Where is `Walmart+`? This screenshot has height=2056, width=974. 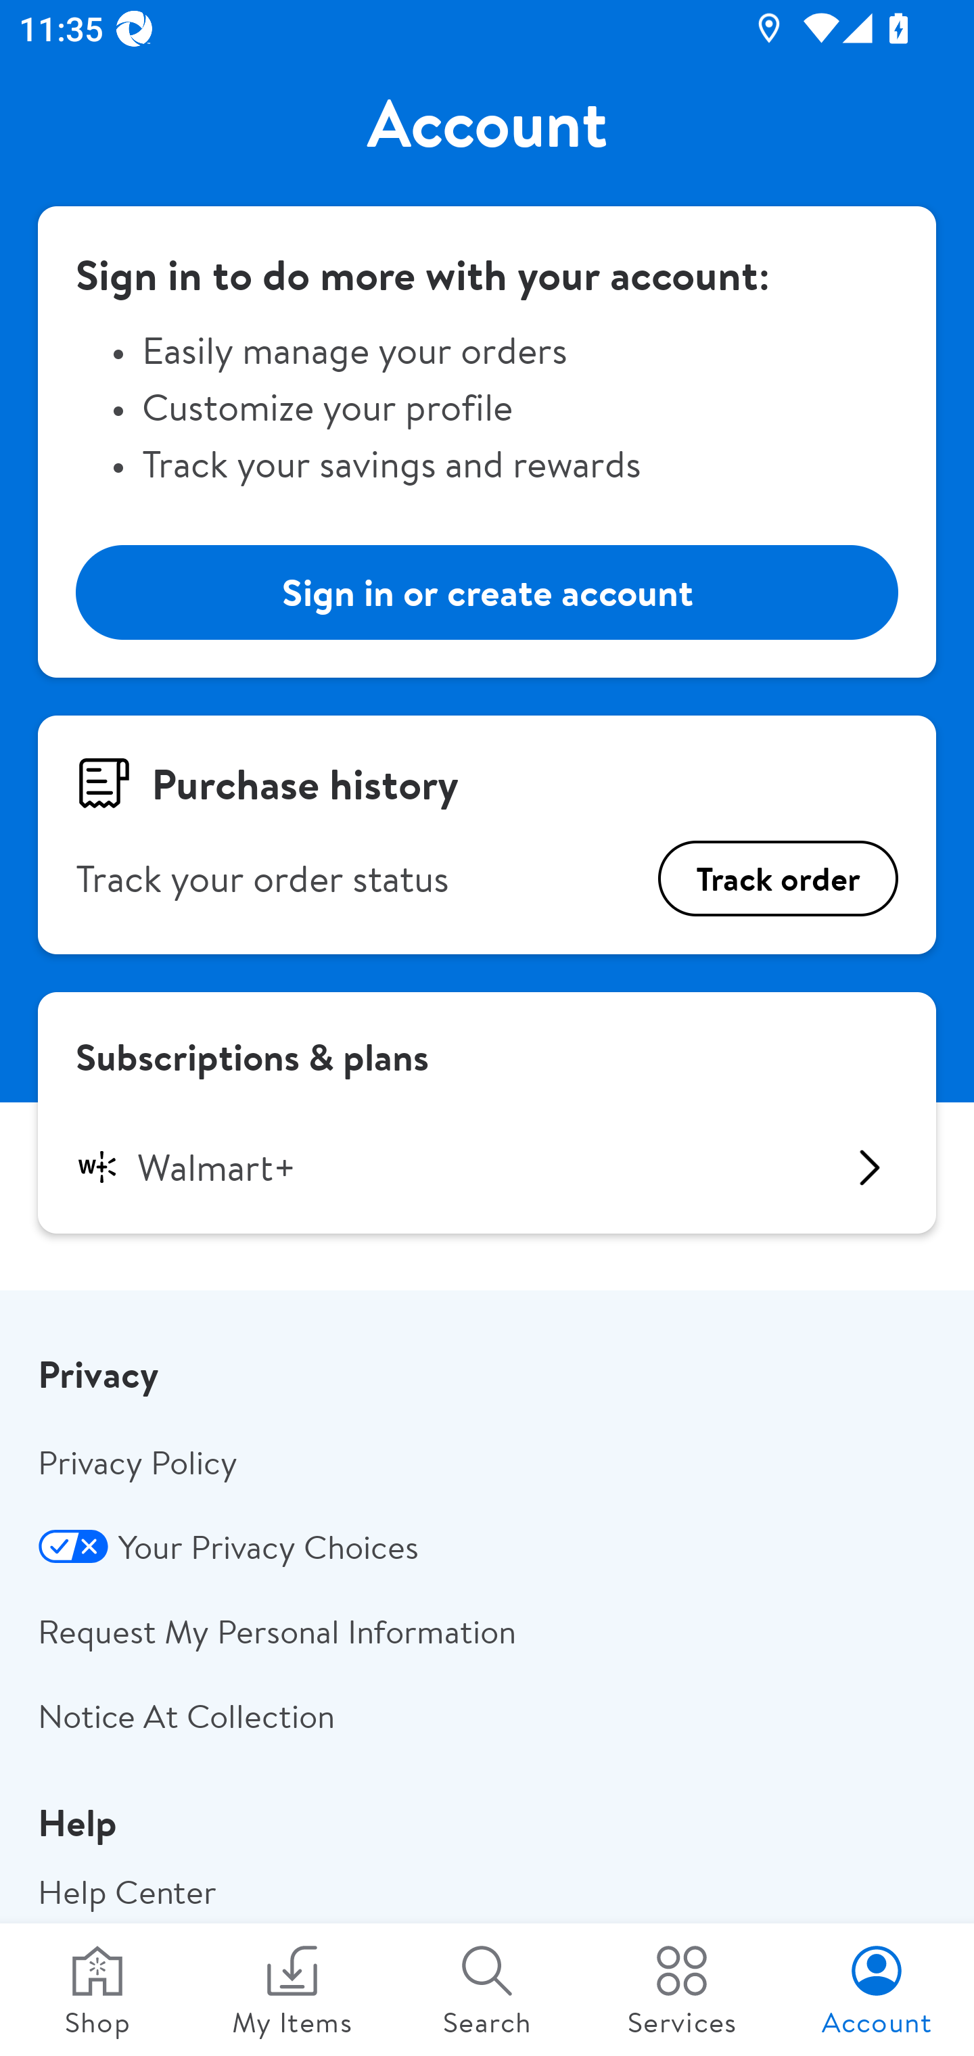
Walmart+ is located at coordinates (487, 1167).